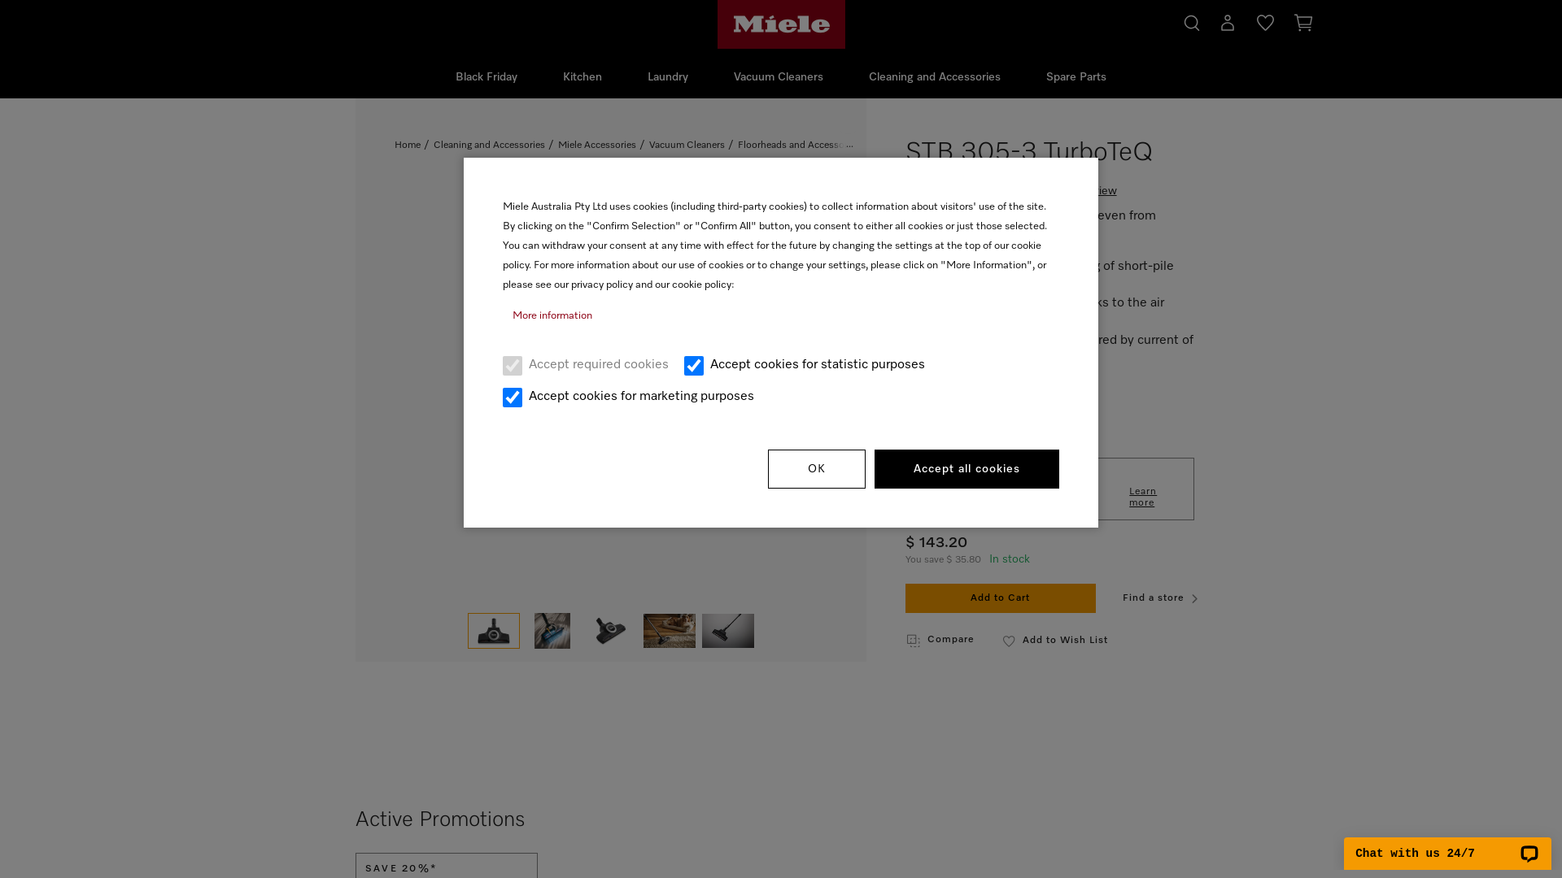  Describe the element at coordinates (817, 470) in the screenshot. I see `OK` at that location.